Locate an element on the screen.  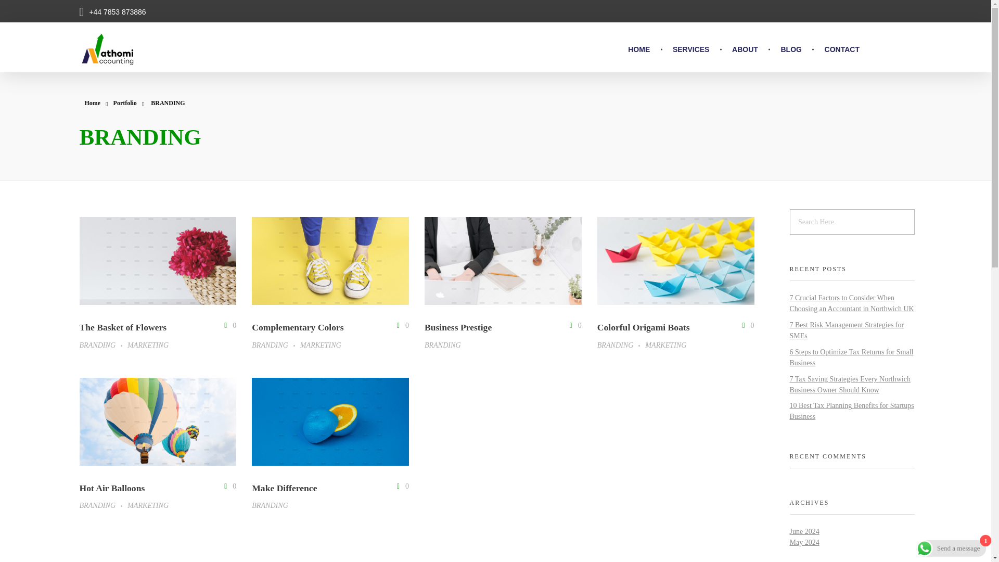
Home is located at coordinates (92, 103).